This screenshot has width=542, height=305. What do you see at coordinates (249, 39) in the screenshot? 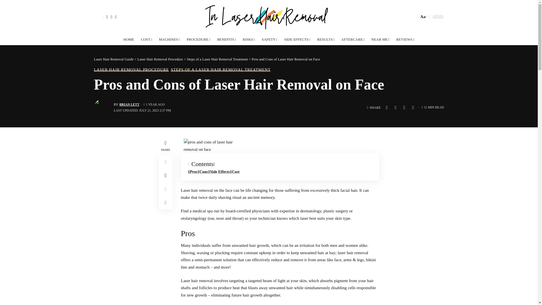
I see `RISKS` at bounding box center [249, 39].